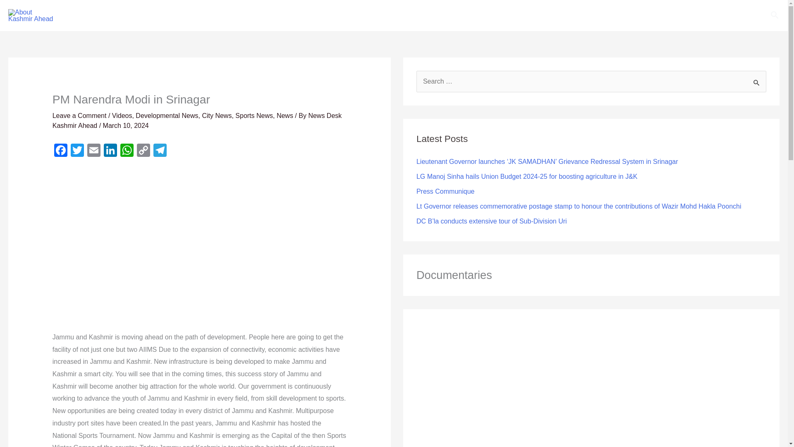 The width and height of the screenshot is (794, 447). Describe the element at coordinates (79, 116) in the screenshot. I see `Leave a Comment` at that location.